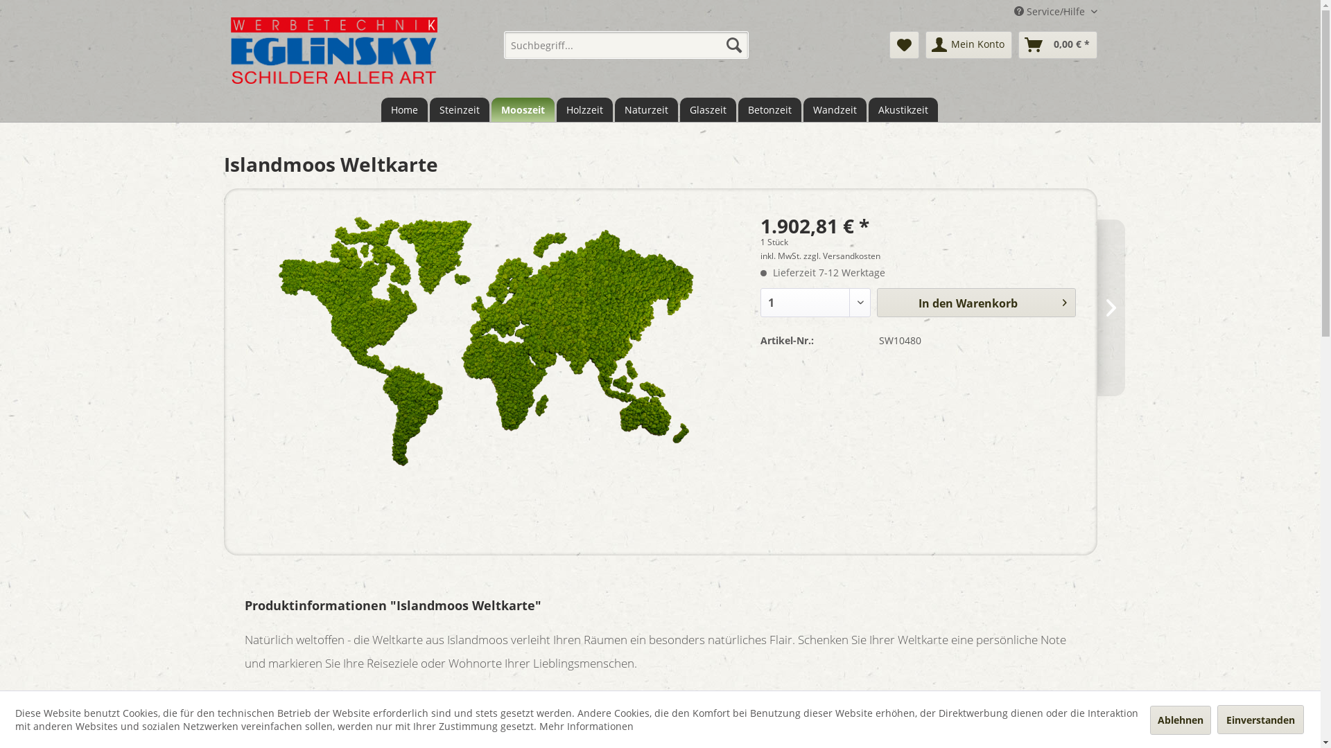 This screenshot has width=1331, height=748. Describe the element at coordinates (842, 256) in the screenshot. I see `zzgl. Versandkosten` at that location.